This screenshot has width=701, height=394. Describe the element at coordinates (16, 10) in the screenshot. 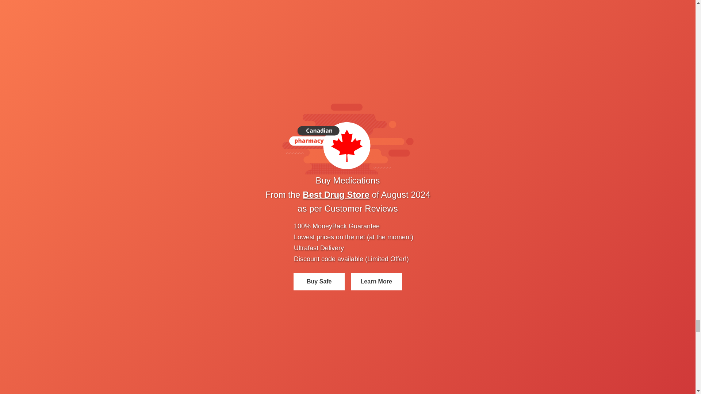

I see `Contact Us` at that location.